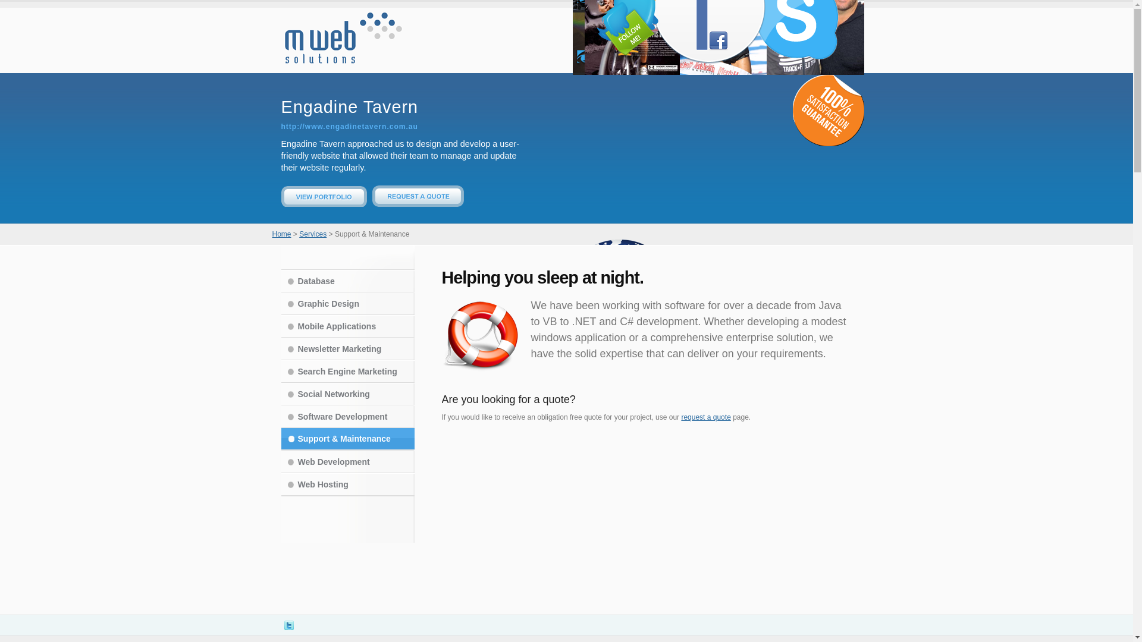 Image resolution: width=1142 pixels, height=642 pixels. I want to click on Database, so click(347, 281).